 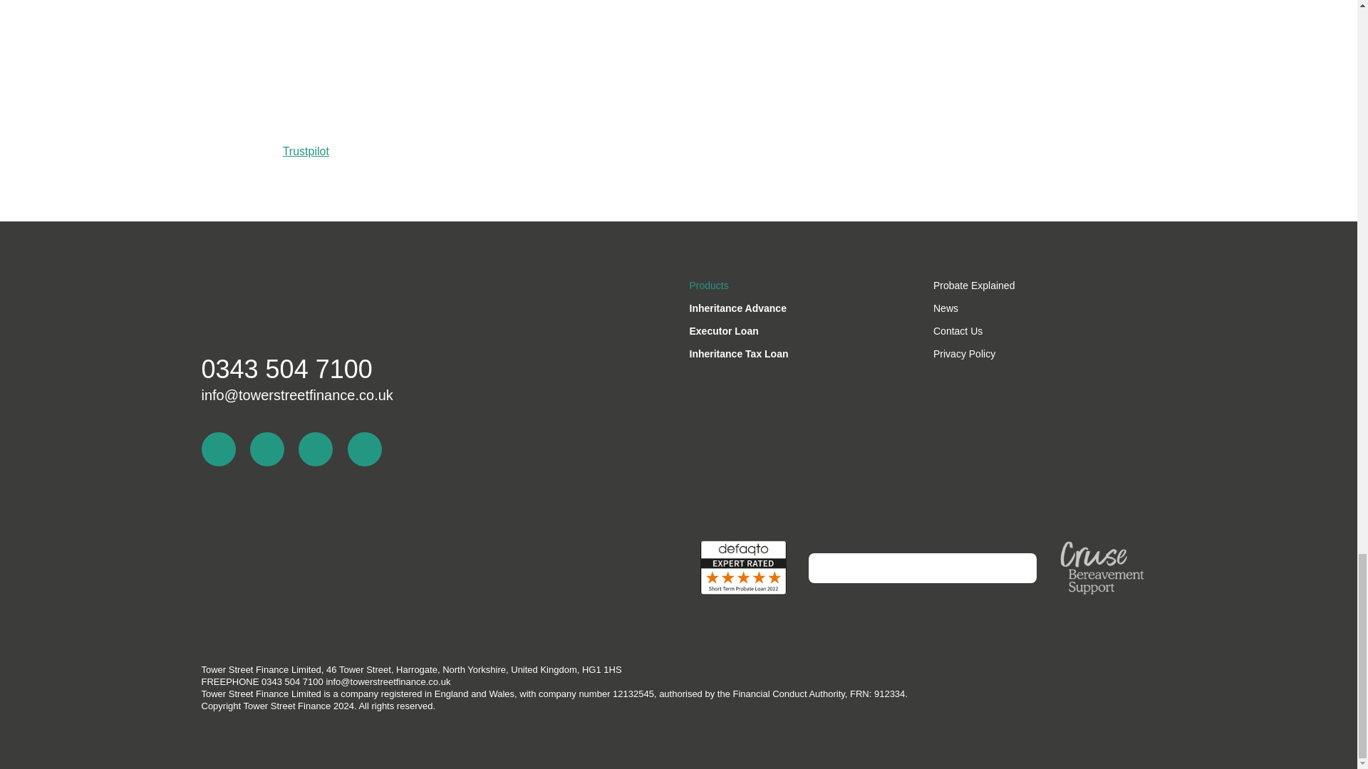 What do you see at coordinates (286, 369) in the screenshot?
I see `0343 504 7100` at bounding box center [286, 369].